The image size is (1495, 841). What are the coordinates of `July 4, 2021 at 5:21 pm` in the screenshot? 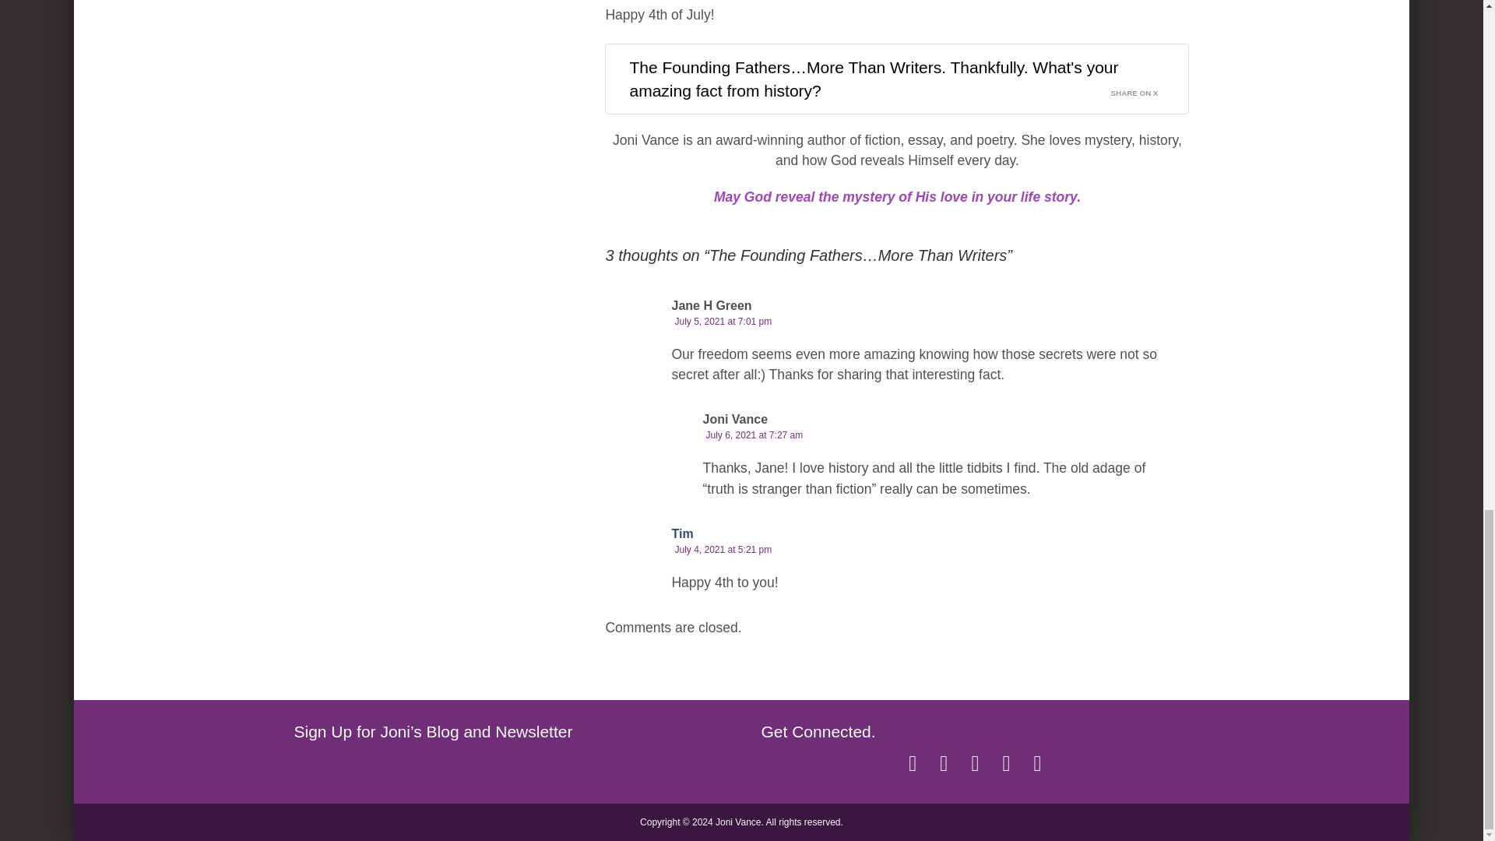 It's located at (723, 549).